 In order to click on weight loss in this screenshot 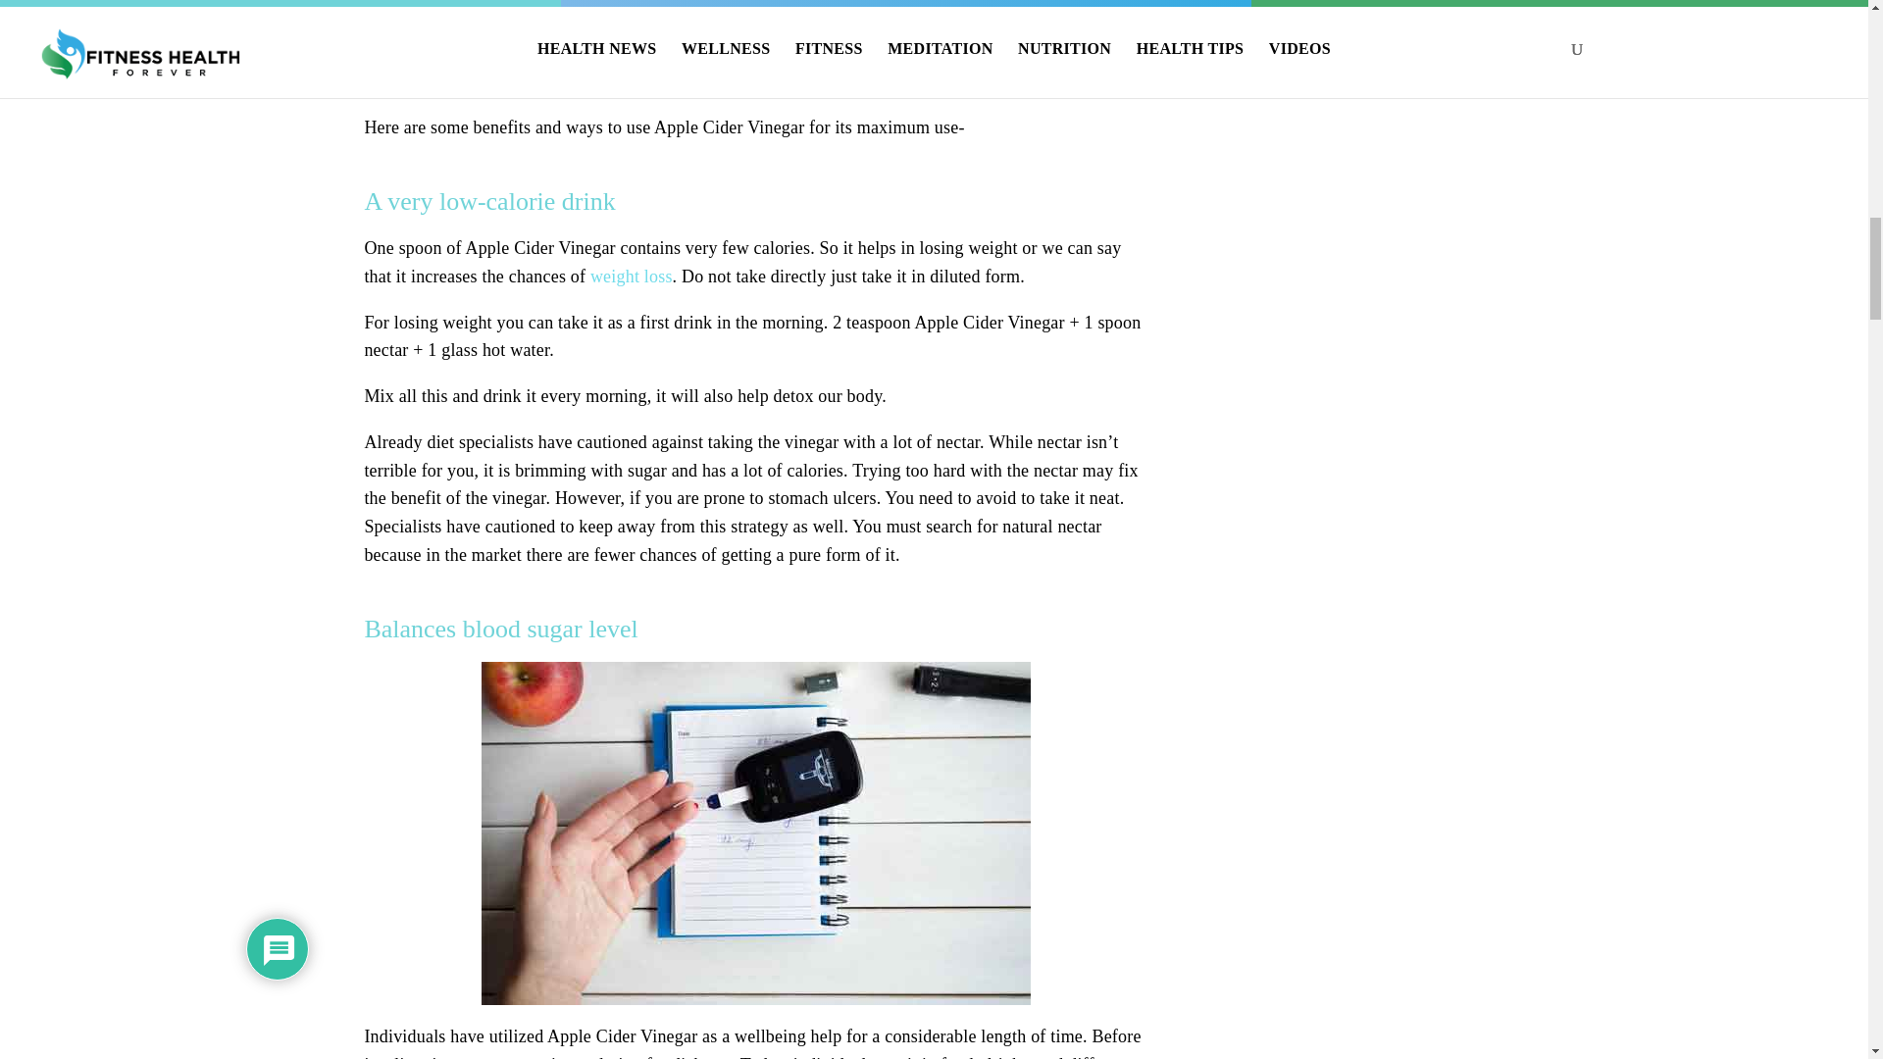, I will do `click(632, 277)`.